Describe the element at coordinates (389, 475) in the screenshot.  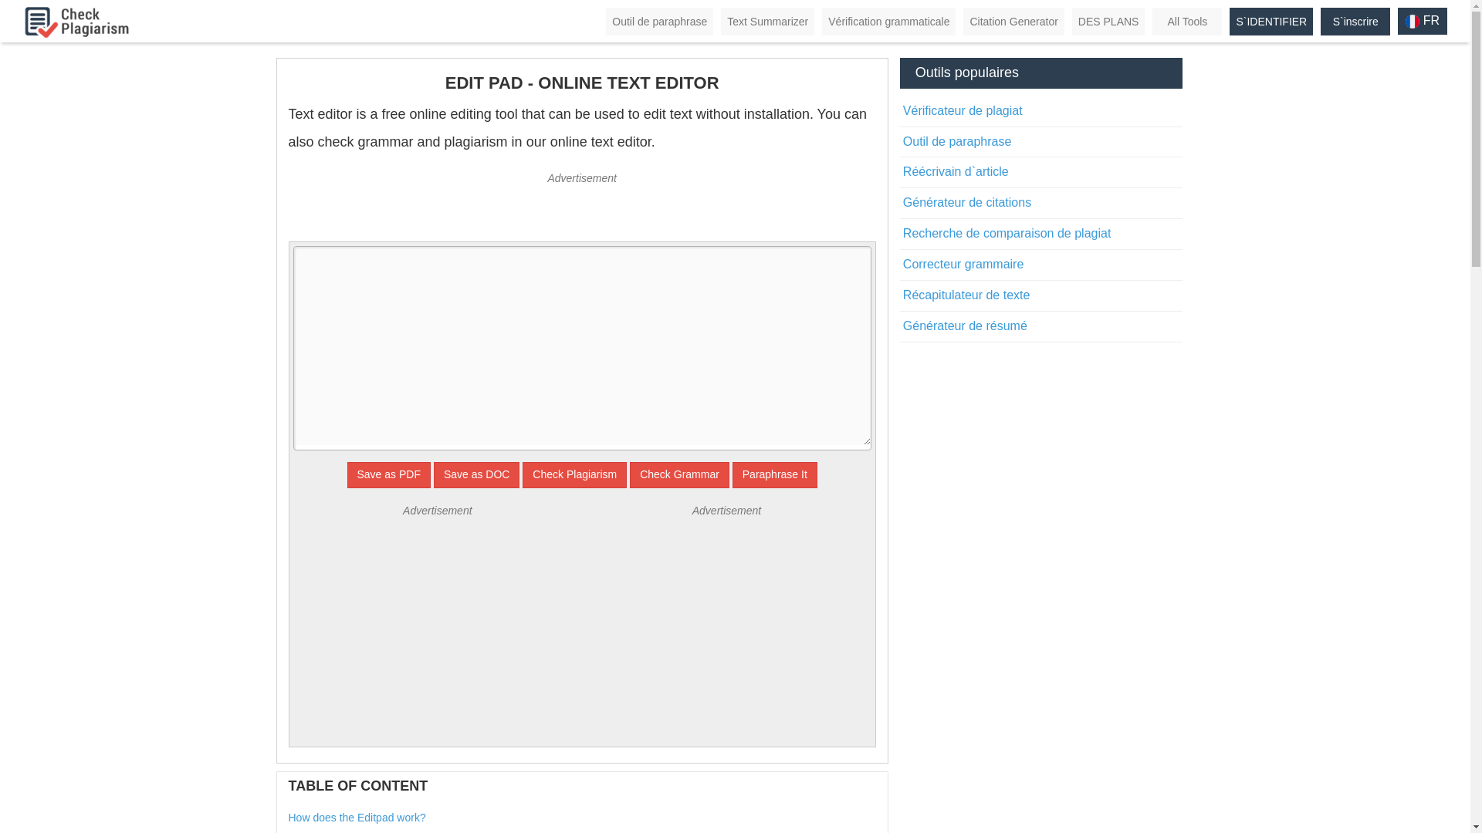
I see `Save as PDF` at that location.